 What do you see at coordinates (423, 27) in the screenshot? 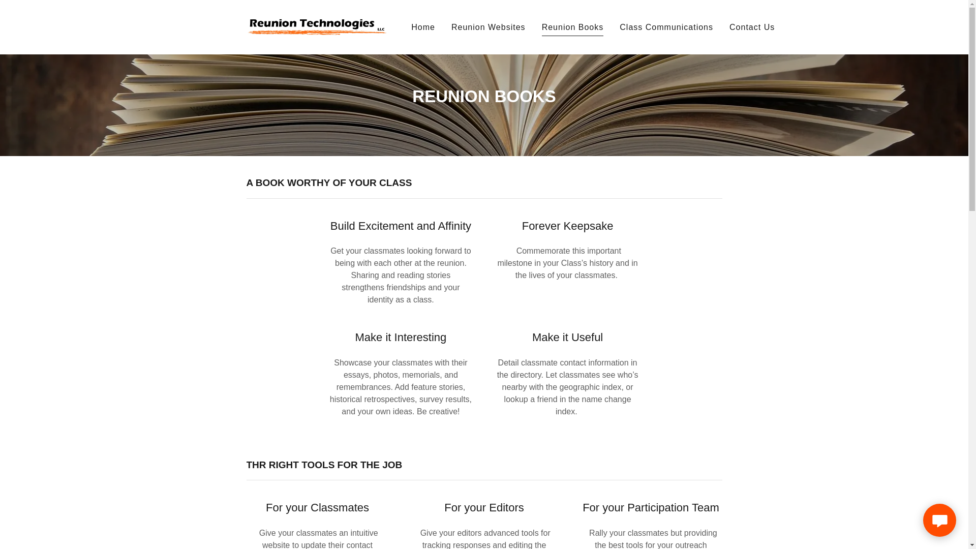
I see `Home` at bounding box center [423, 27].